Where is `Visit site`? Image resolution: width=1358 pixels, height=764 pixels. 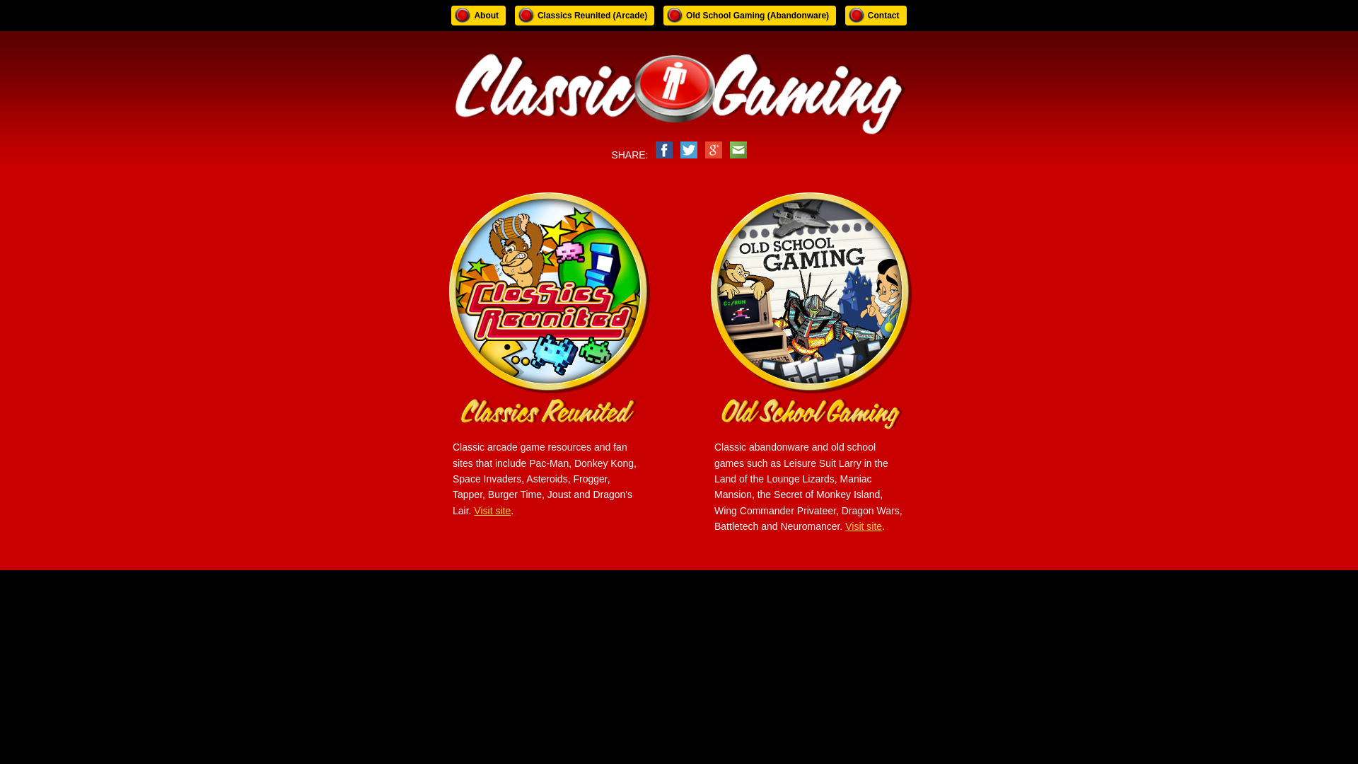
Visit site is located at coordinates (864, 526).